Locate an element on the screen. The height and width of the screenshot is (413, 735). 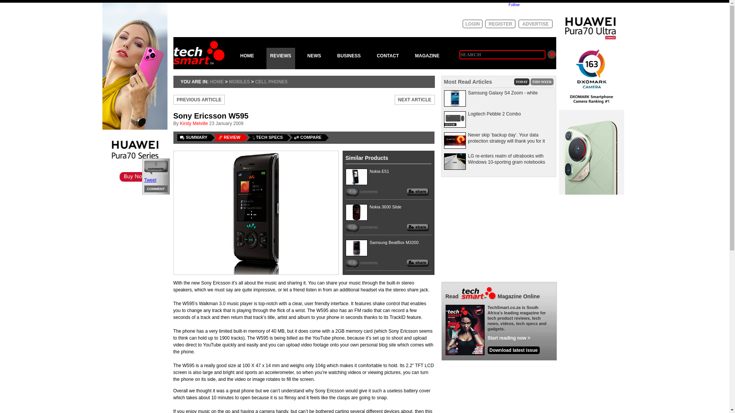
MOBILES is located at coordinates (239, 82).